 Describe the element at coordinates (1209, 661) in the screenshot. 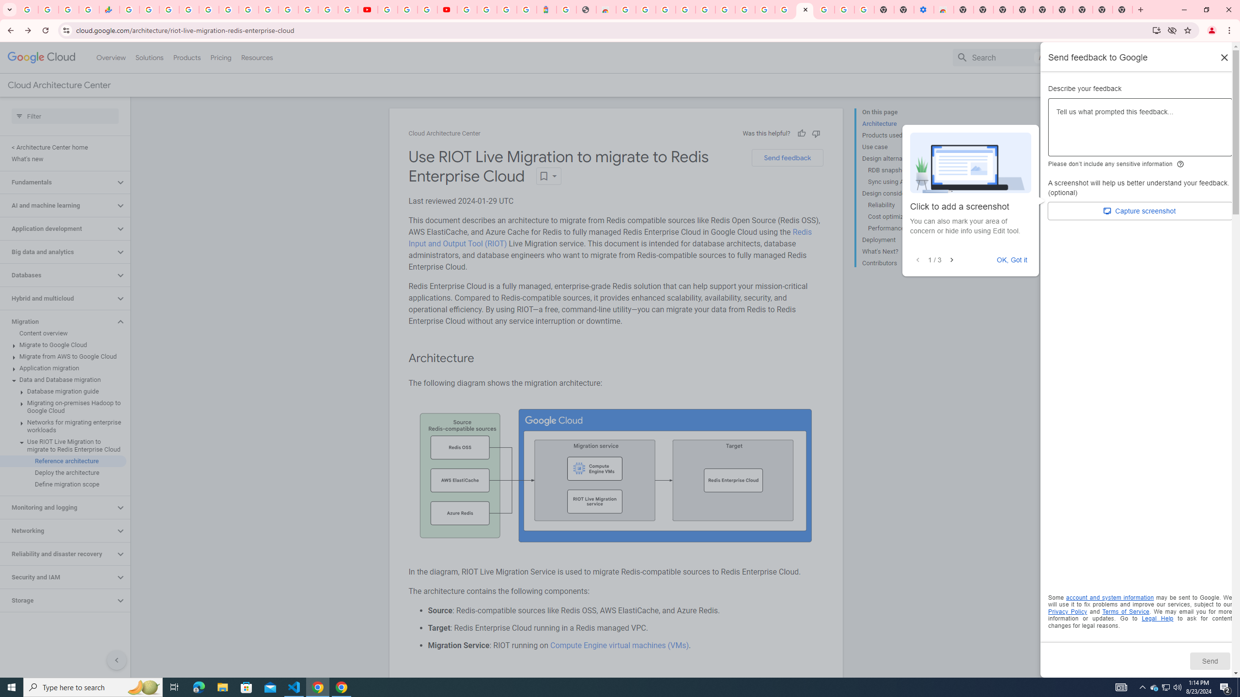

I see `Send` at that location.